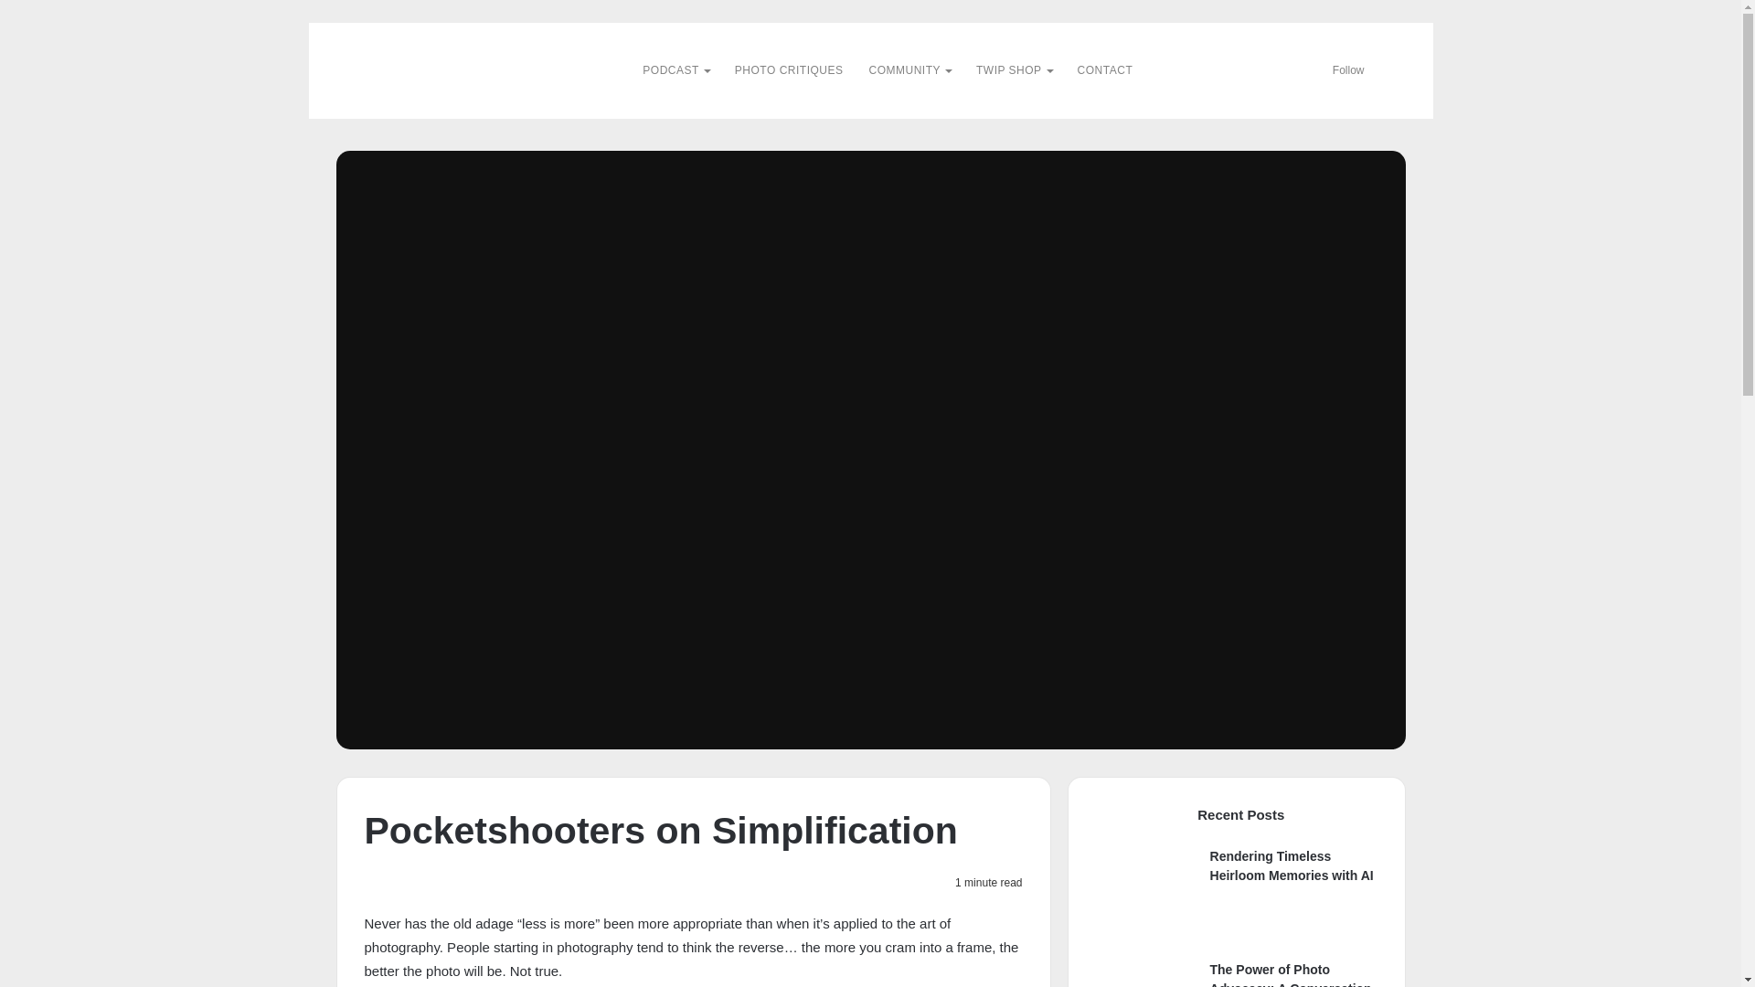  I want to click on TWIP SHOP, so click(1015, 69).